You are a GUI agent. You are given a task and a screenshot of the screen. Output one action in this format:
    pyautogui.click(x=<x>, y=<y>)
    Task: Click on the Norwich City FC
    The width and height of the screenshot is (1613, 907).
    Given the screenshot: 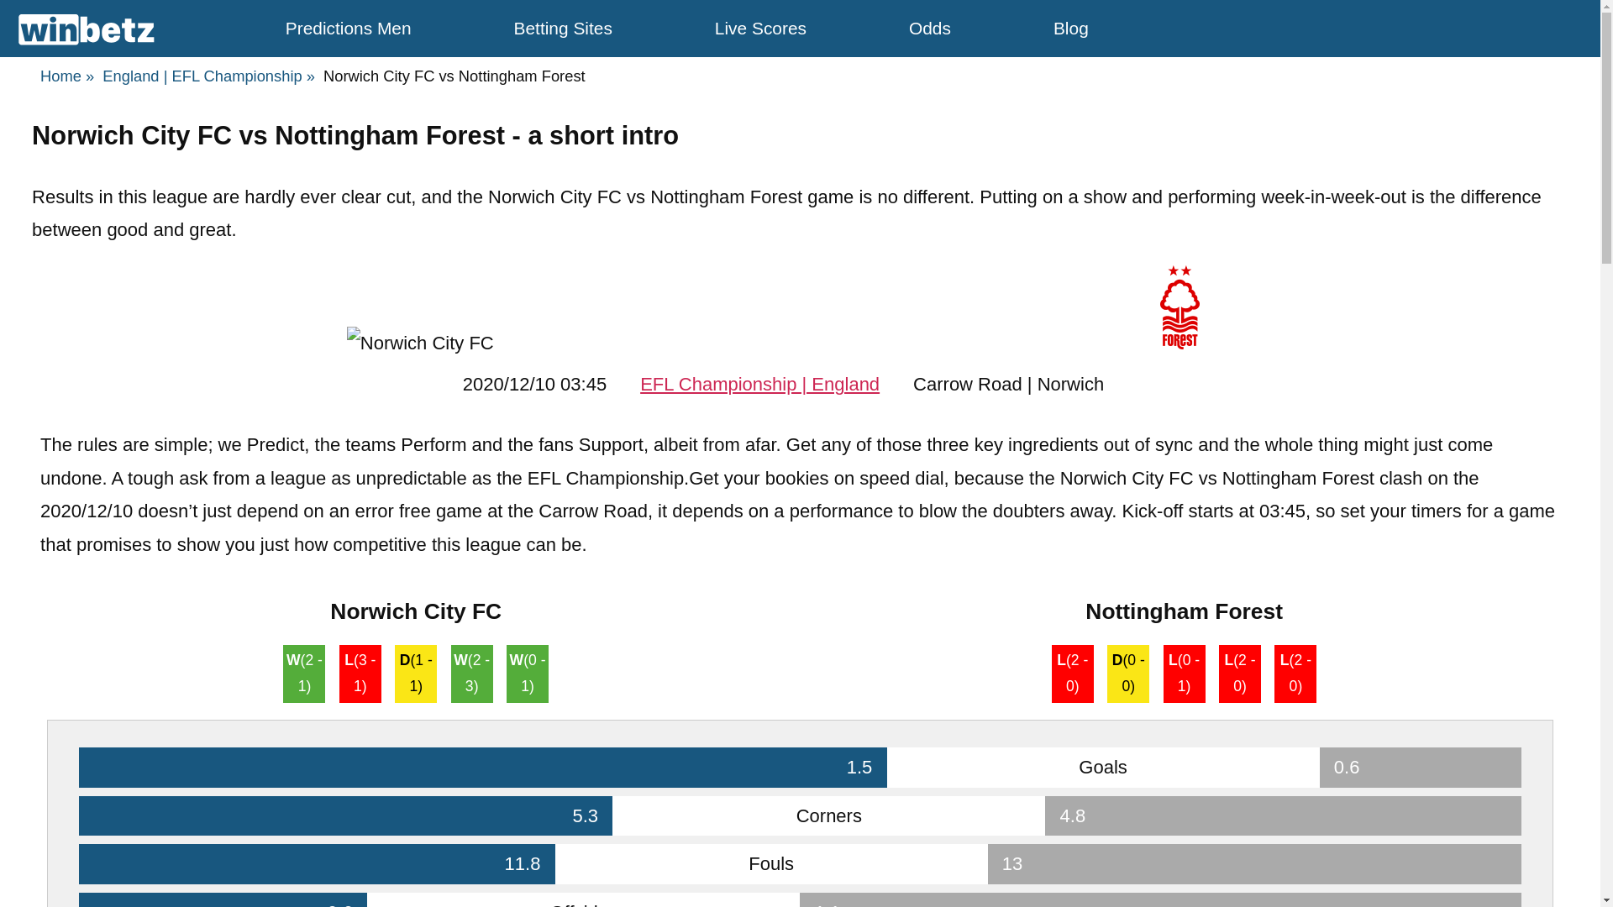 What is the action you would take?
    pyautogui.click(x=420, y=343)
    